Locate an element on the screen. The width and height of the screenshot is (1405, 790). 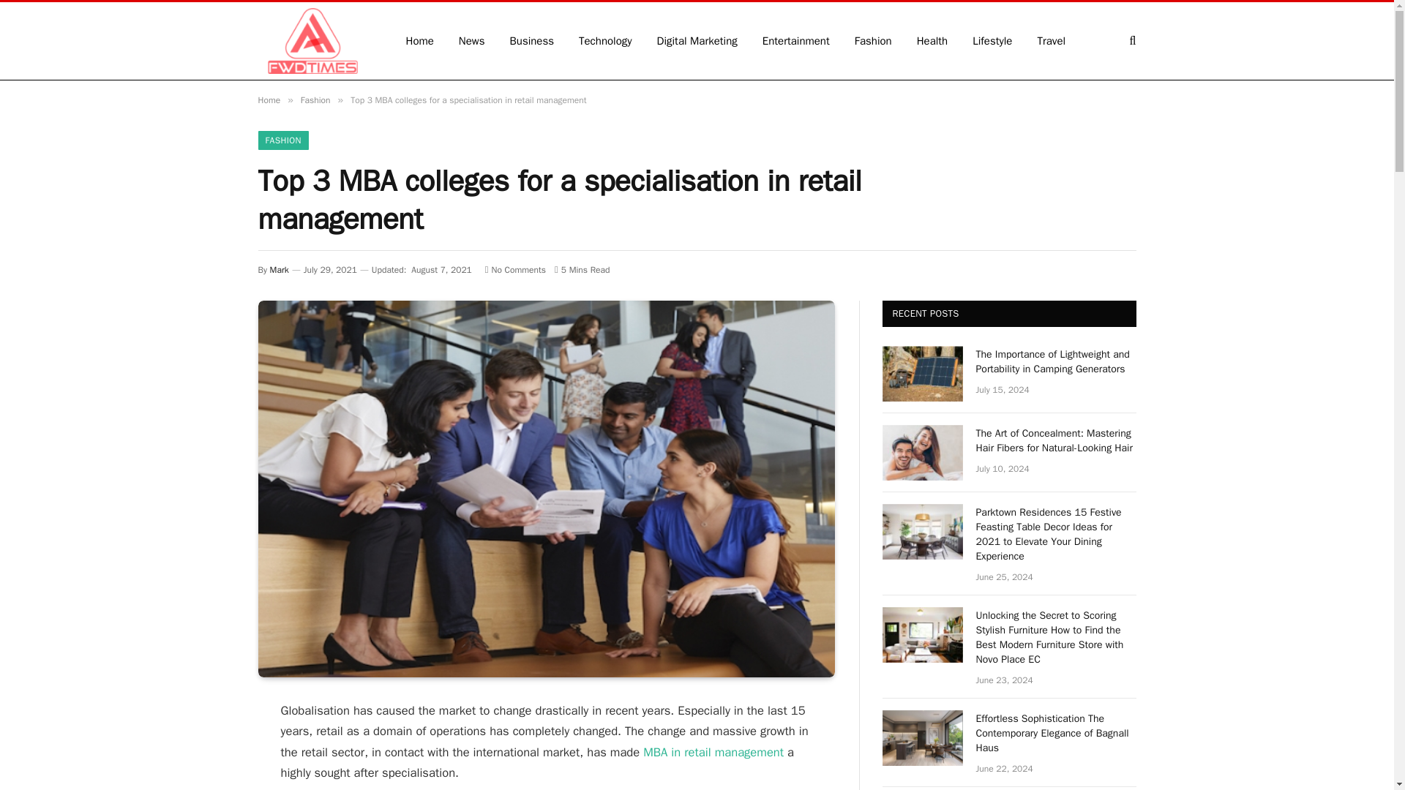
MBA in retail management is located at coordinates (713, 752).